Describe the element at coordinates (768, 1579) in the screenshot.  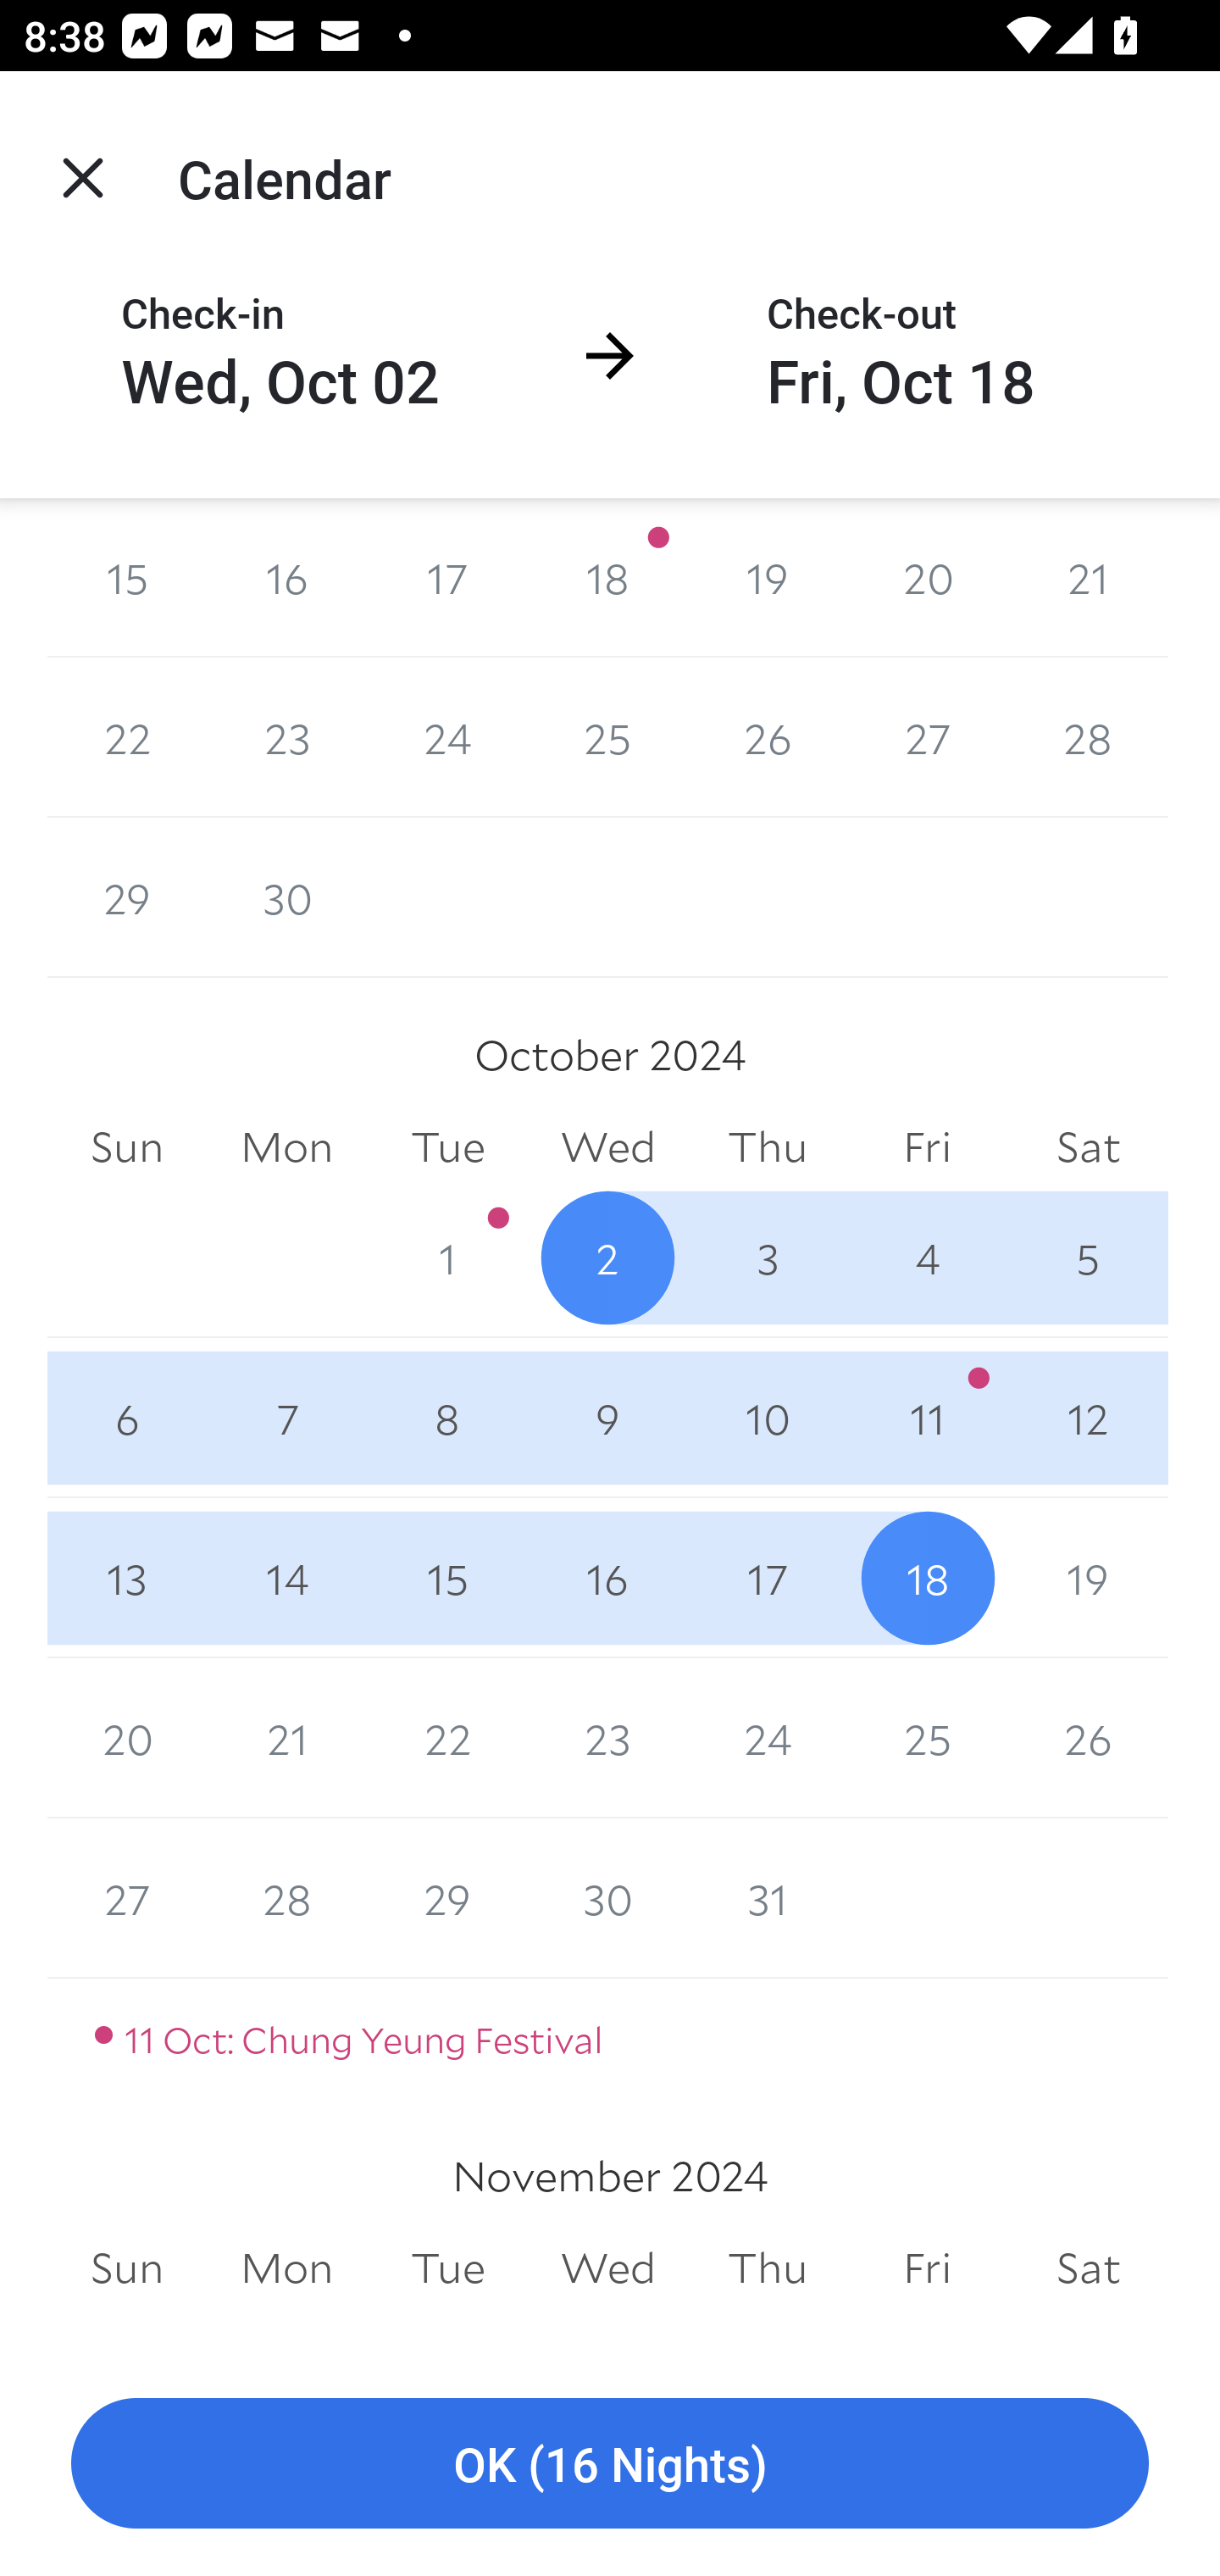
I see `17 17 October 2024` at that location.